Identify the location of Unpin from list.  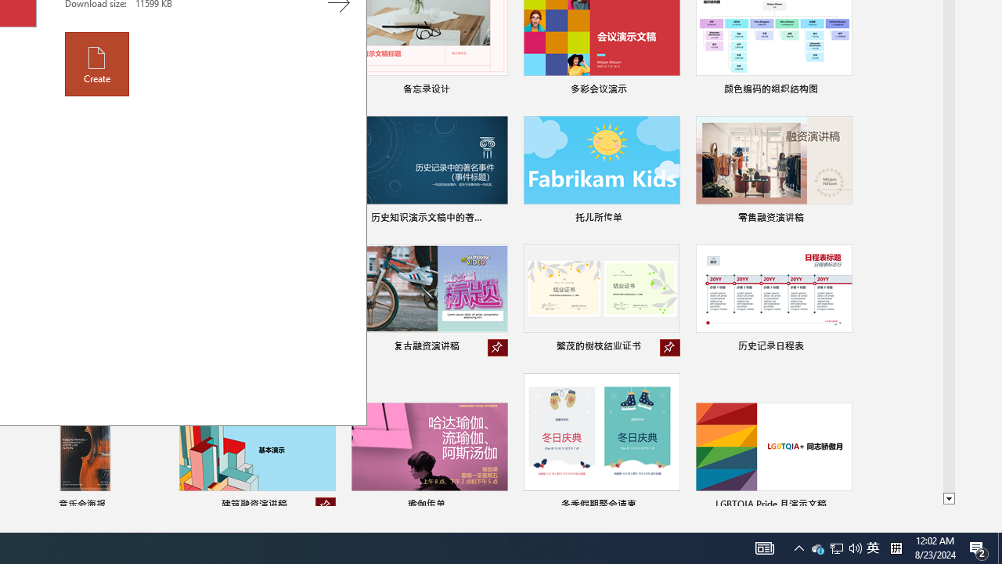
(326, 506).